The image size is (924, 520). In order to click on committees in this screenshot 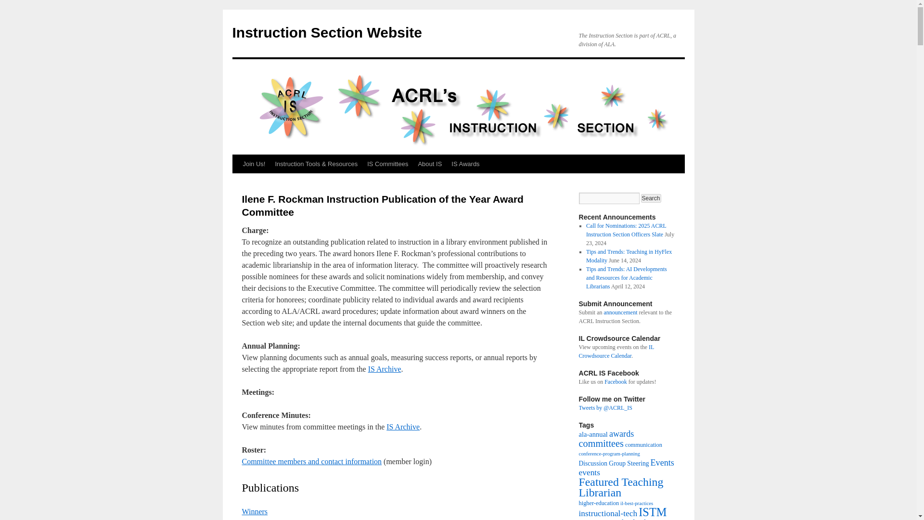, I will do `click(601, 443)`.